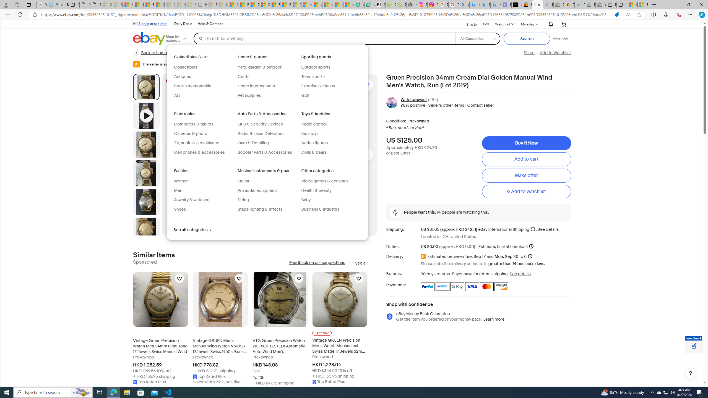 The image size is (708, 398). Describe the element at coordinates (318, 171) in the screenshot. I see `Other categories` at that location.